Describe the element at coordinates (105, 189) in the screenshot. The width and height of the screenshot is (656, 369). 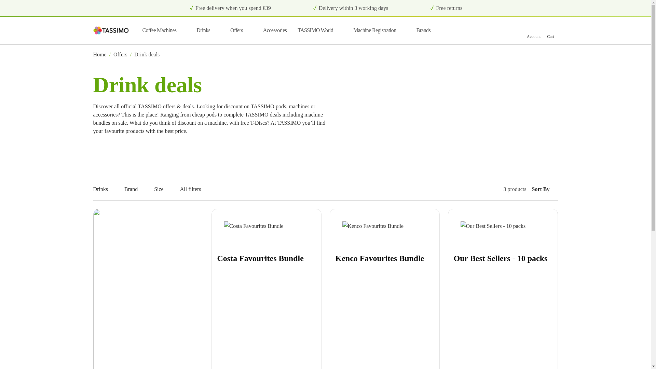
I see `Drinks` at that location.